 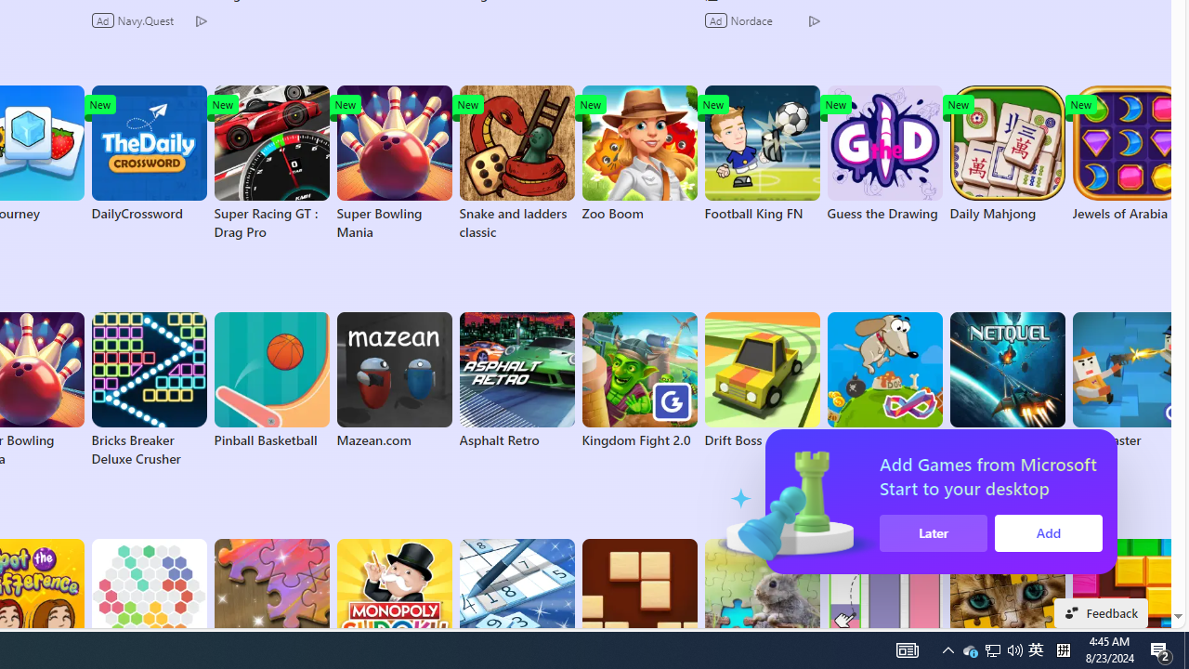 I want to click on Football King FN, so click(x=762, y=154).